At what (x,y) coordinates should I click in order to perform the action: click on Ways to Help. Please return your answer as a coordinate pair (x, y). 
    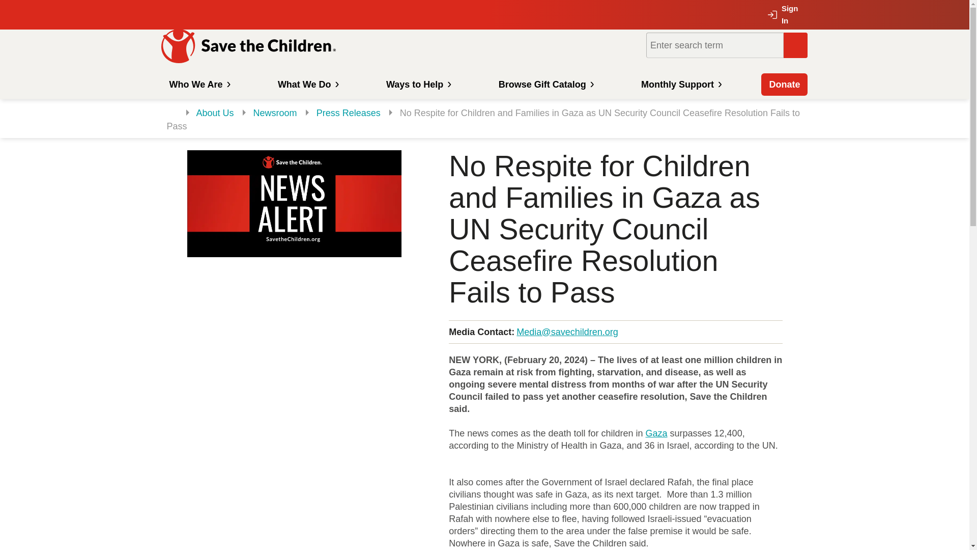
    Looking at the image, I should click on (417, 84).